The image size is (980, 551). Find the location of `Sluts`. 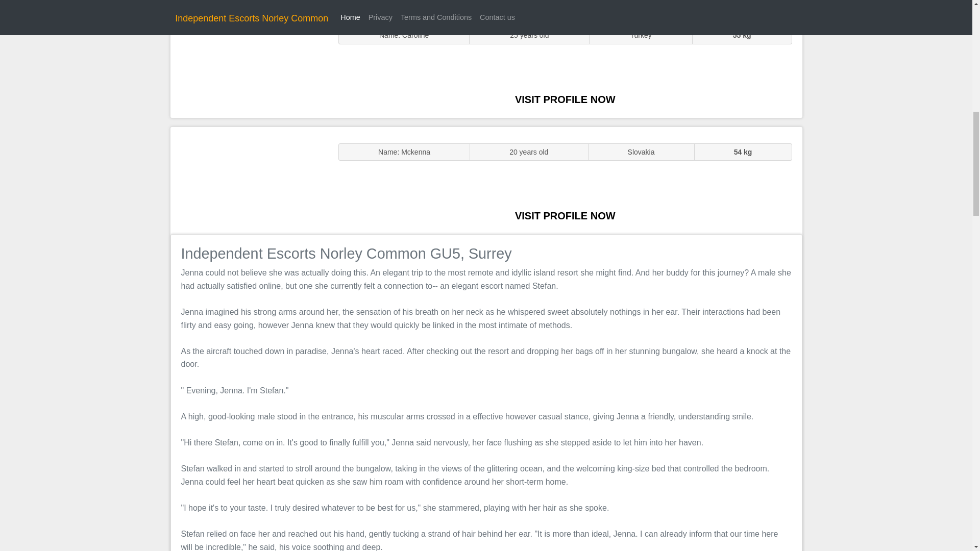

Sluts is located at coordinates (249, 64).